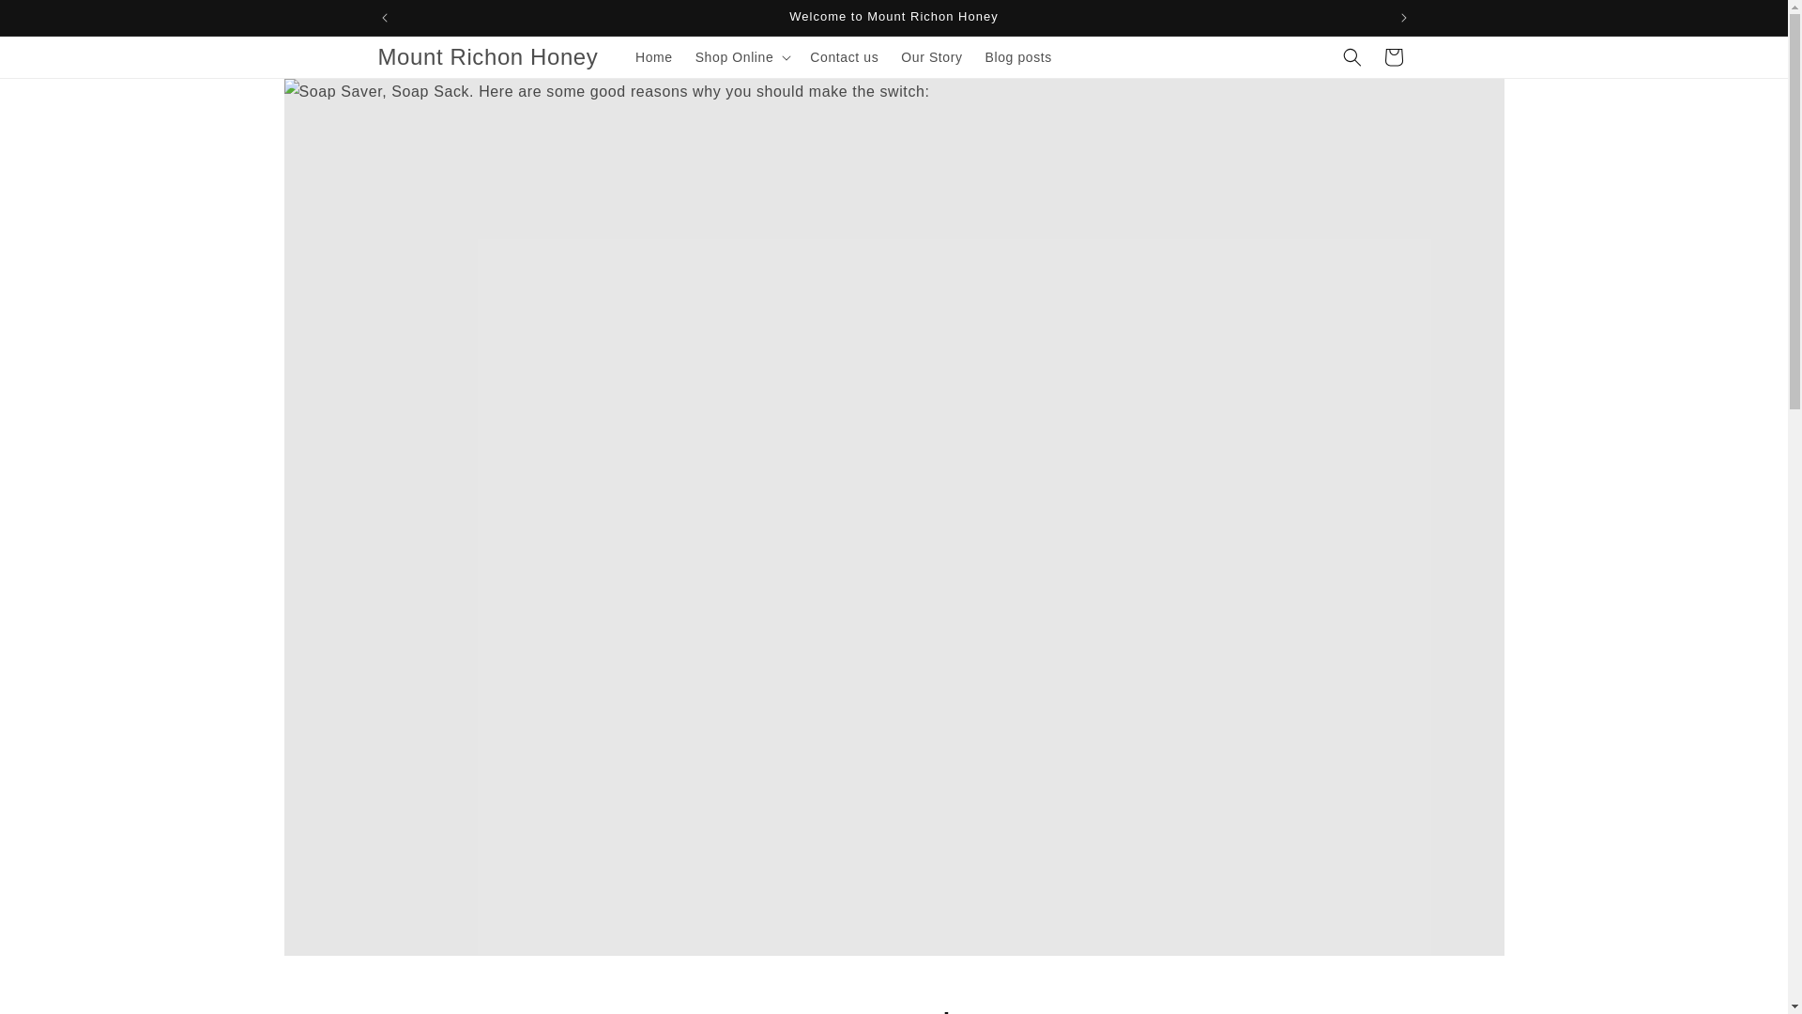 The width and height of the screenshot is (1802, 1014). Describe the element at coordinates (56, 22) in the screenshot. I see `Skip to content` at that location.